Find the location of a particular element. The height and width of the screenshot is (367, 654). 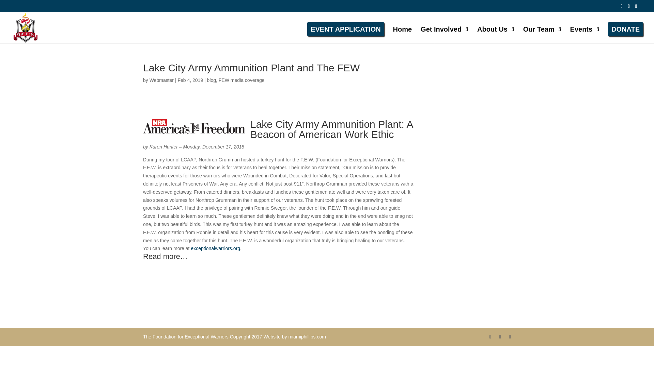

Our Team is located at coordinates (542, 32).